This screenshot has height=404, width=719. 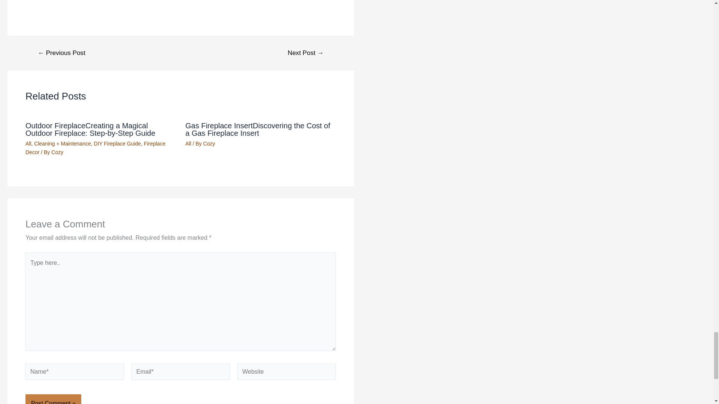 I want to click on DIY Fireplace Guide, so click(x=118, y=144).